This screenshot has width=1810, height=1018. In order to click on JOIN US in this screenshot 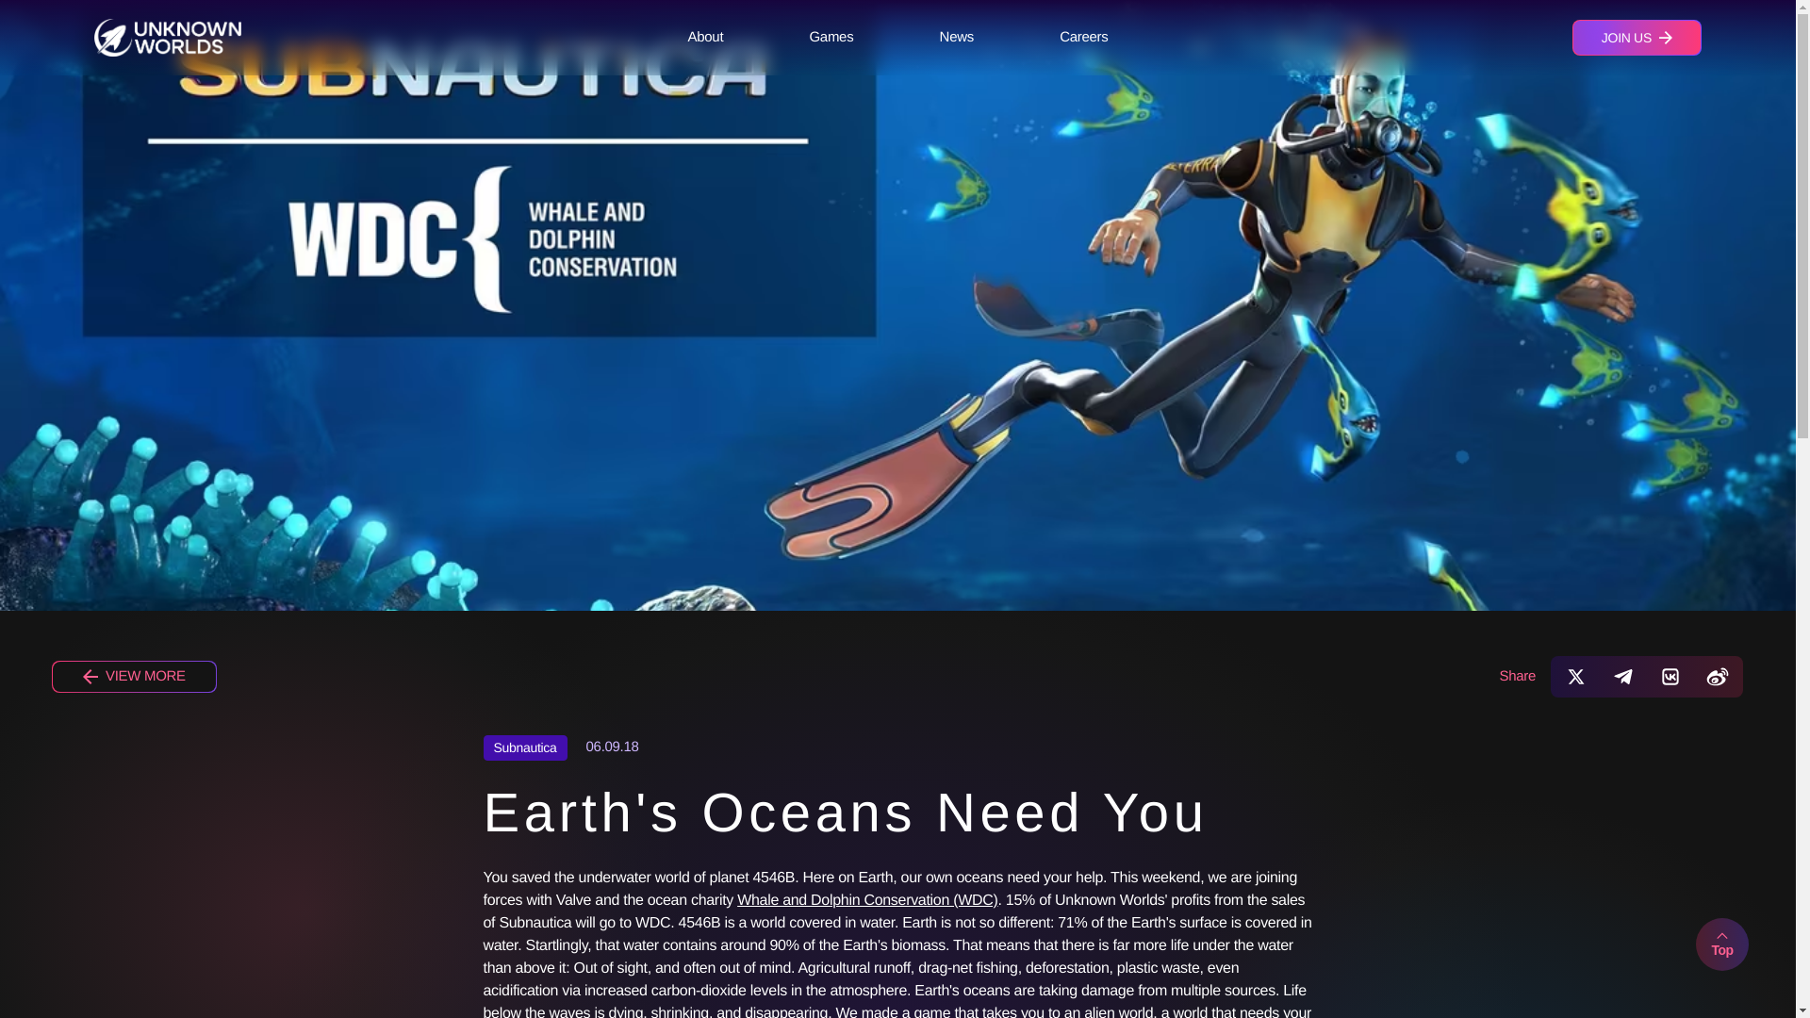, I will do `click(1637, 38)`.